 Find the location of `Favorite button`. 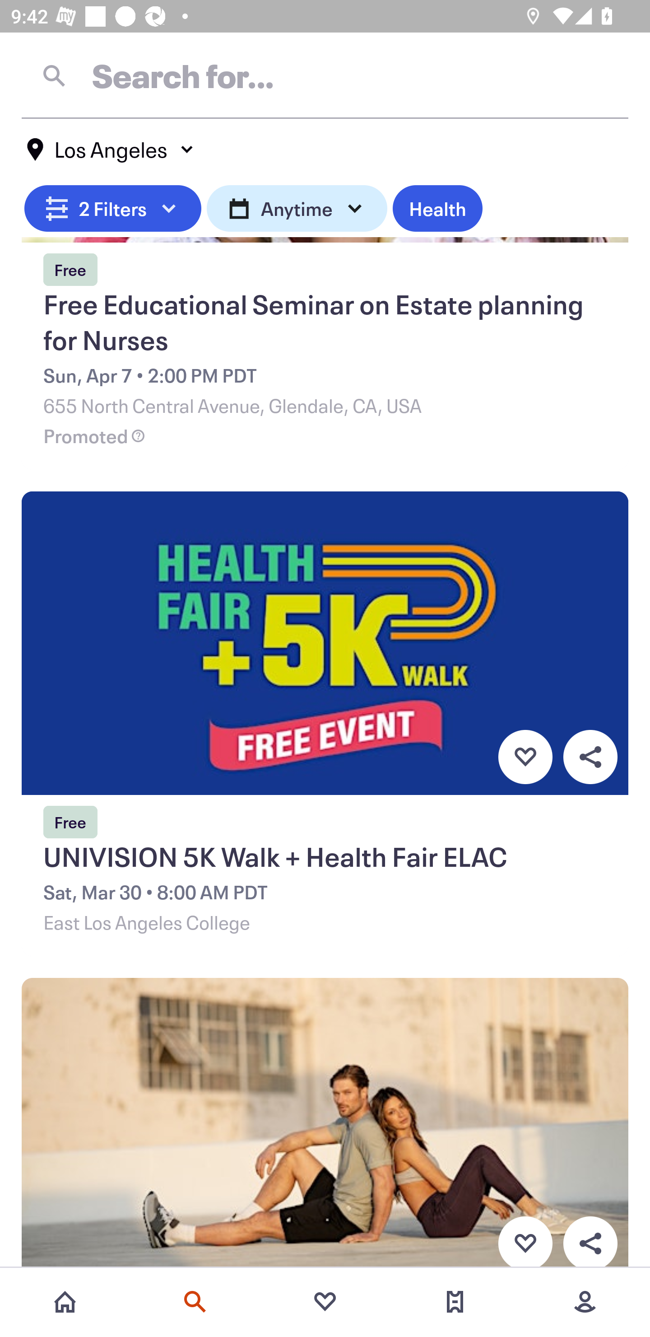

Favorite button is located at coordinates (525, 757).